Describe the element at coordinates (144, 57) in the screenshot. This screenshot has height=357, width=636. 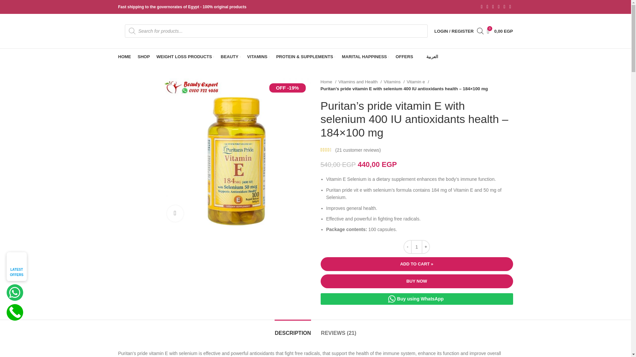
I see `SHOP` at that location.